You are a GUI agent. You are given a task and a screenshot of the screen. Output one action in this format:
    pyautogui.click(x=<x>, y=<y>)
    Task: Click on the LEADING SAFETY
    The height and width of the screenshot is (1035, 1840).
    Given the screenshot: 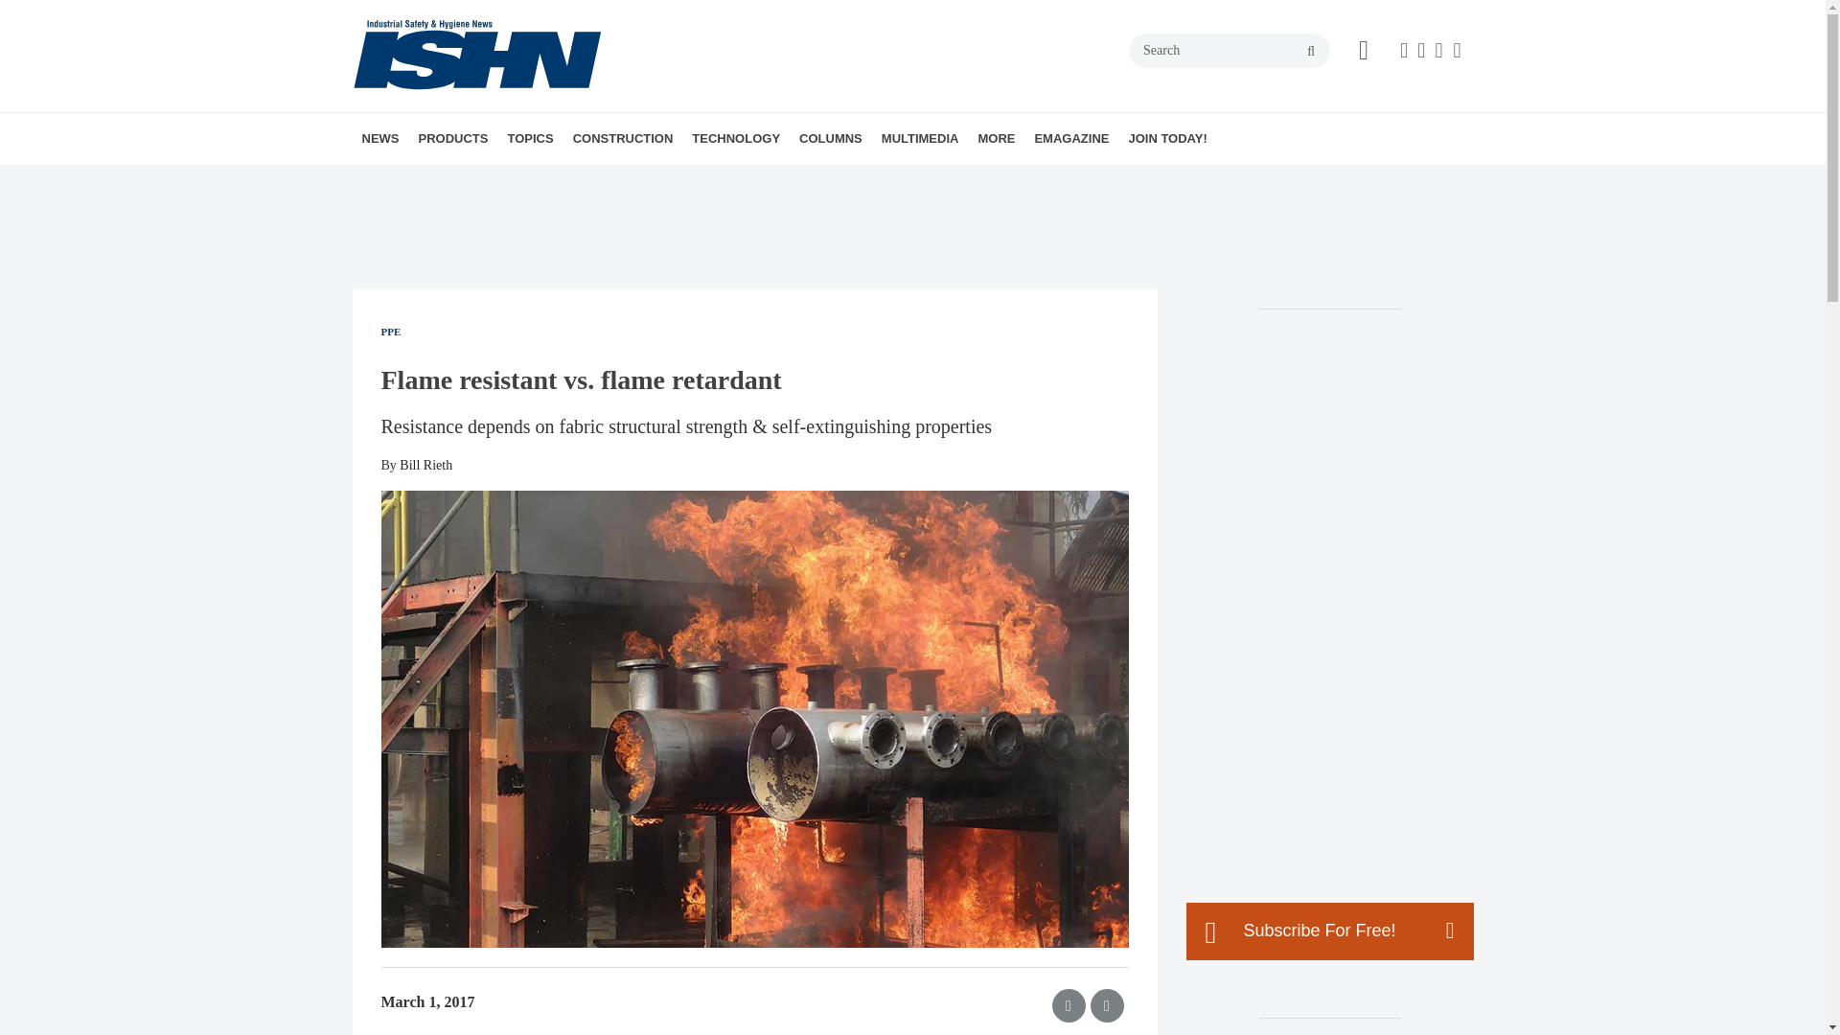 What is the action you would take?
    pyautogui.click(x=936, y=180)
    